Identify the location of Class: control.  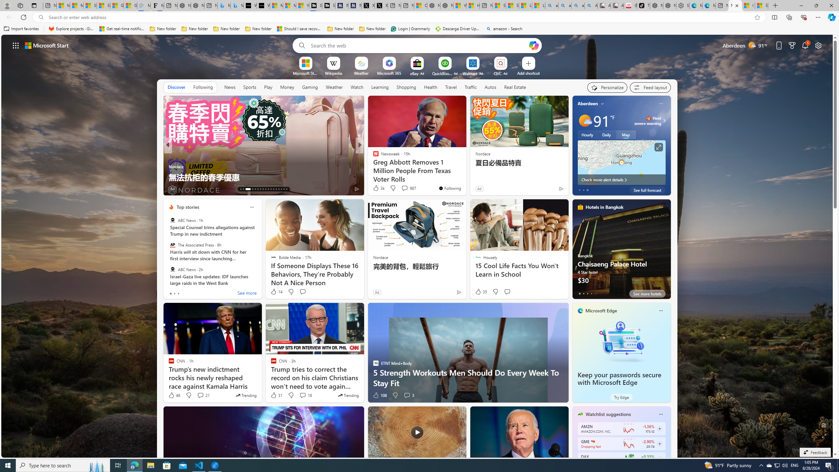
(16, 45).